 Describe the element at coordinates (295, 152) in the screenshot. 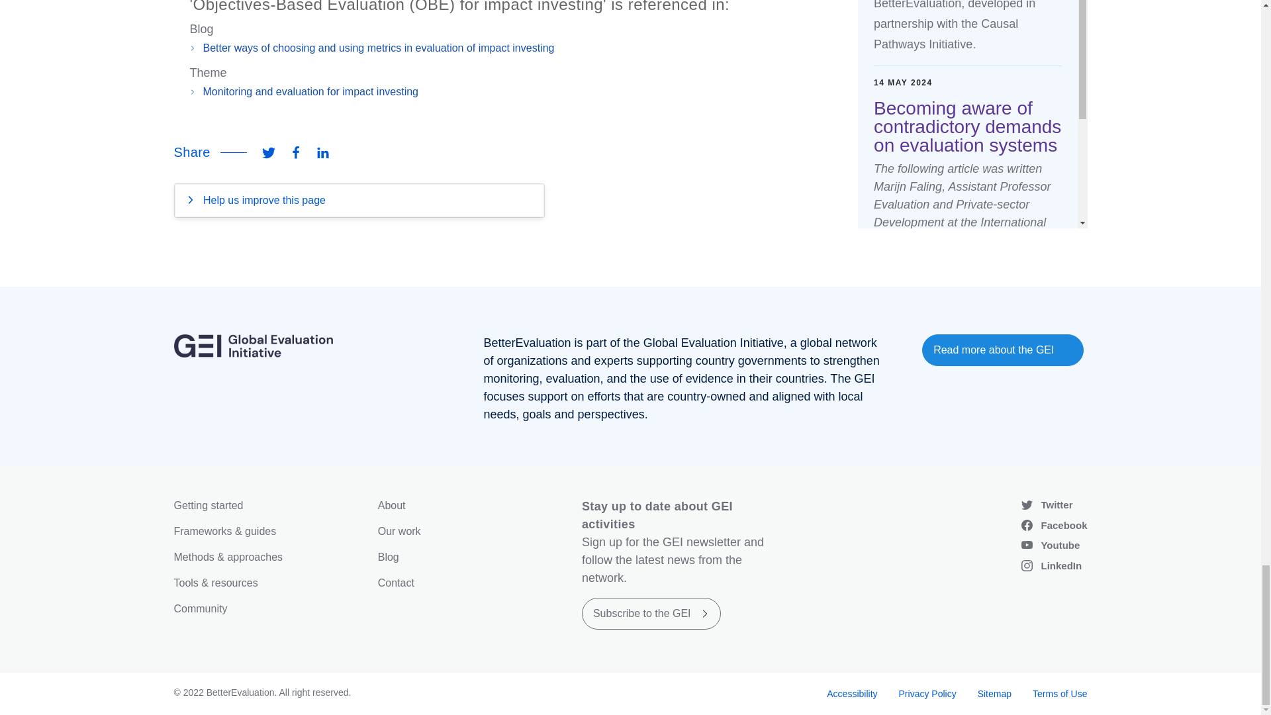

I see `Share this via Facebook` at that location.